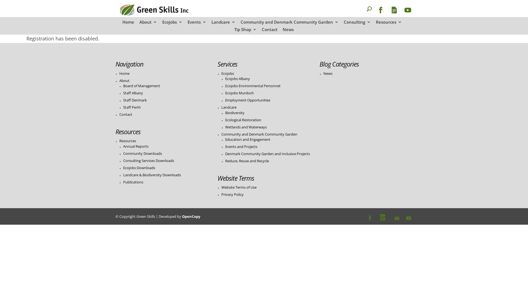 Image resolution: width=528 pixels, height=297 pixels. What do you see at coordinates (259, 134) in the screenshot?
I see `Community and Denmark Community Garden` at bounding box center [259, 134].